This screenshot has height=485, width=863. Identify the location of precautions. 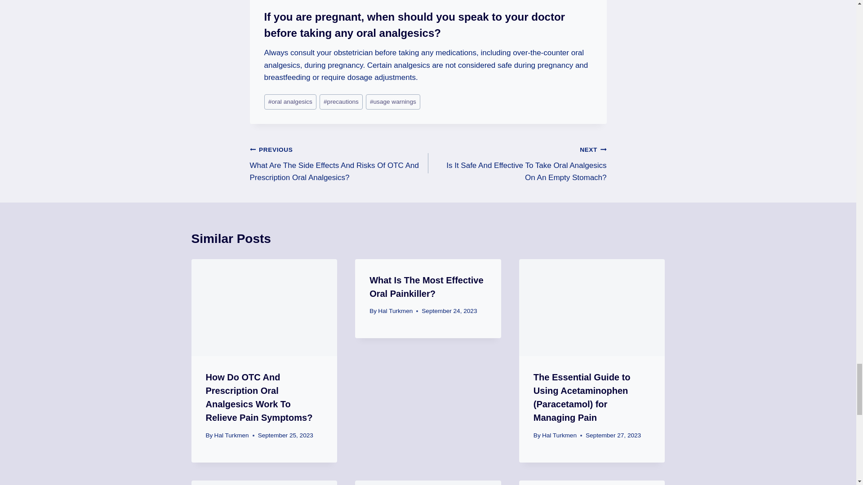
(341, 102).